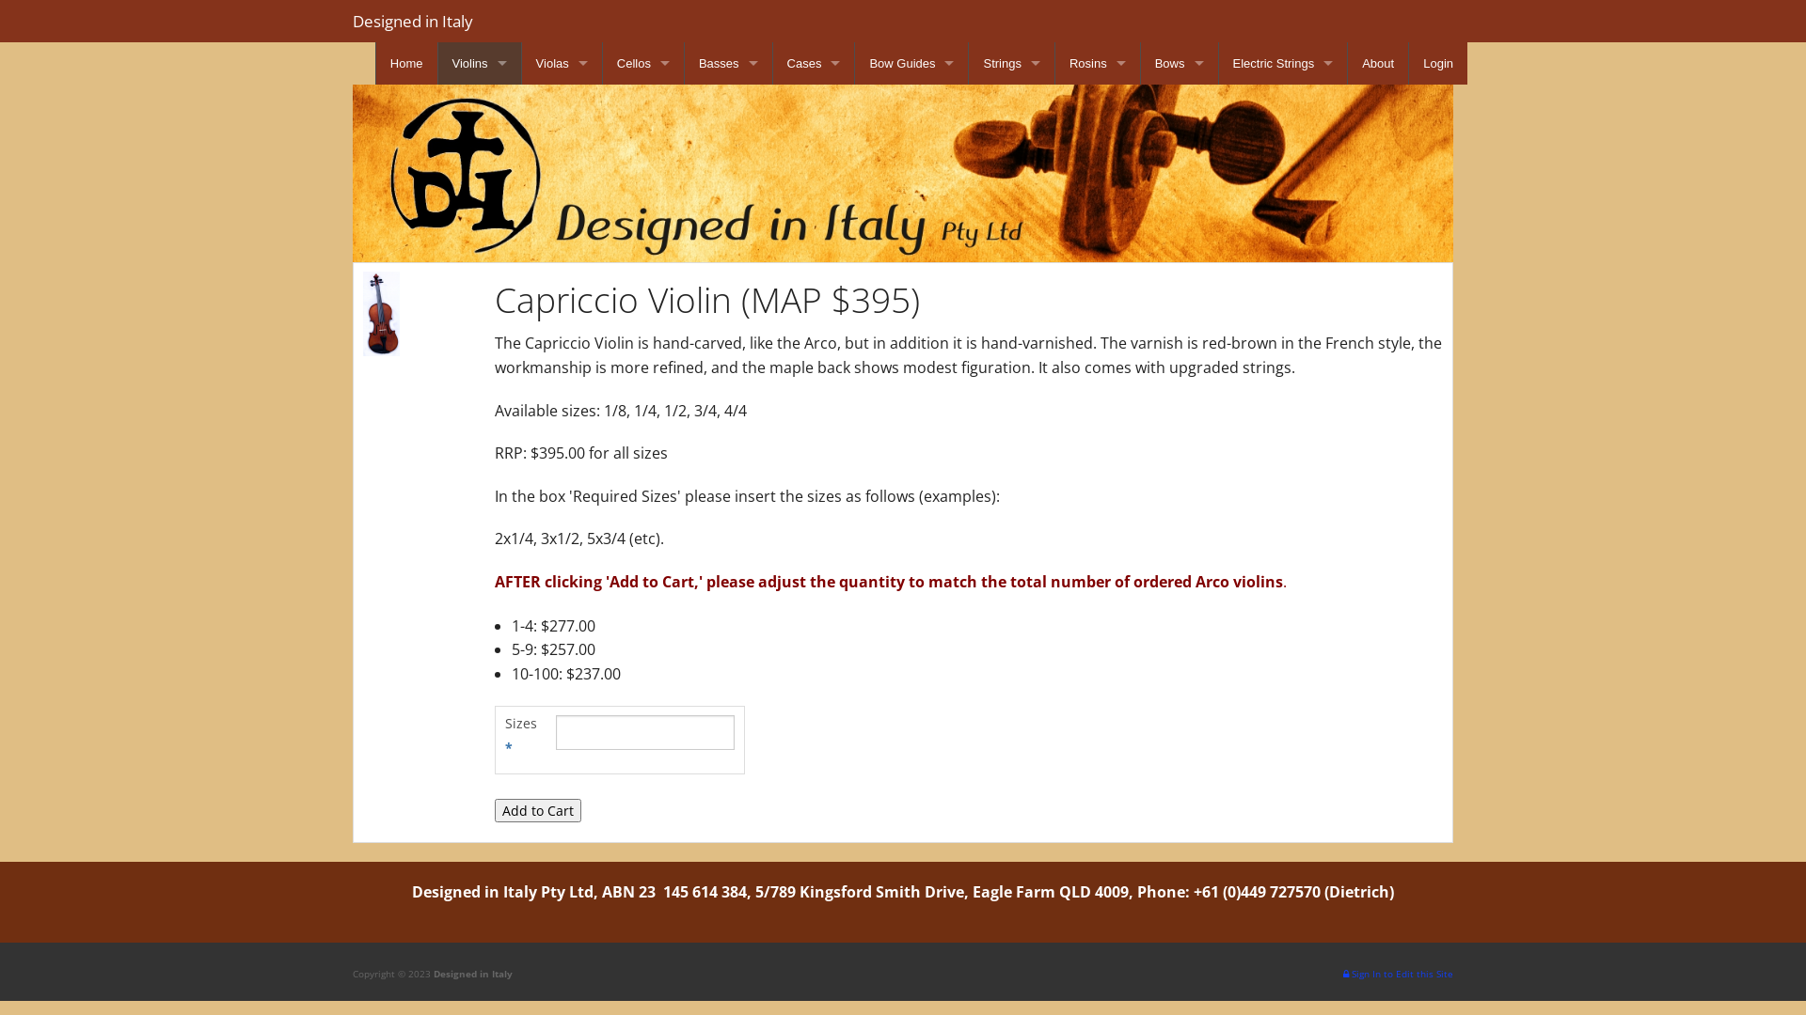  I want to click on Login, so click(1438, 64).